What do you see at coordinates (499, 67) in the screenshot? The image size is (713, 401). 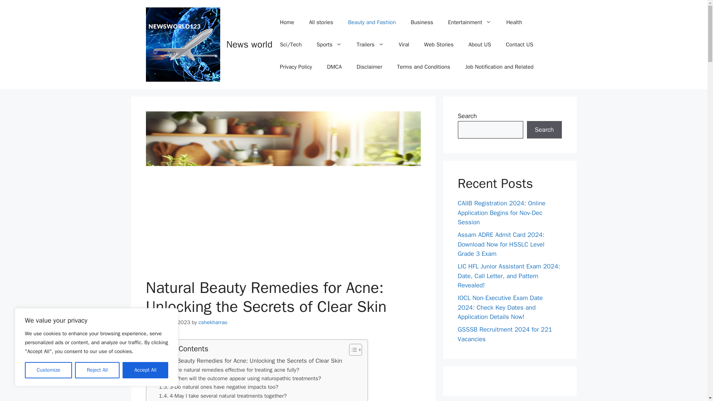 I see `Job Notification and Related` at bounding box center [499, 67].